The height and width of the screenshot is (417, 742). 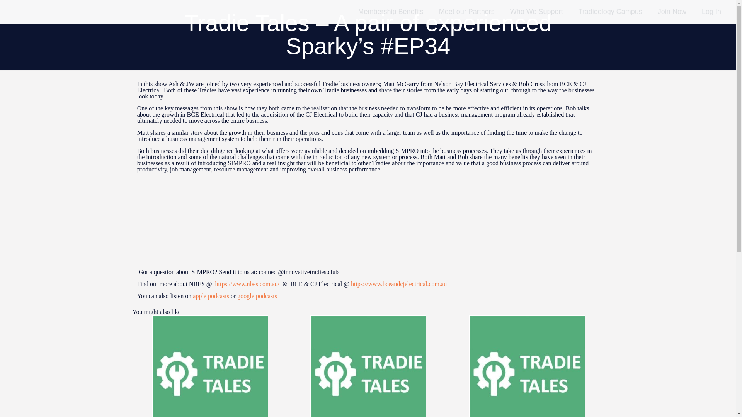 I want to click on Tradieology Campus, so click(x=610, y=12).